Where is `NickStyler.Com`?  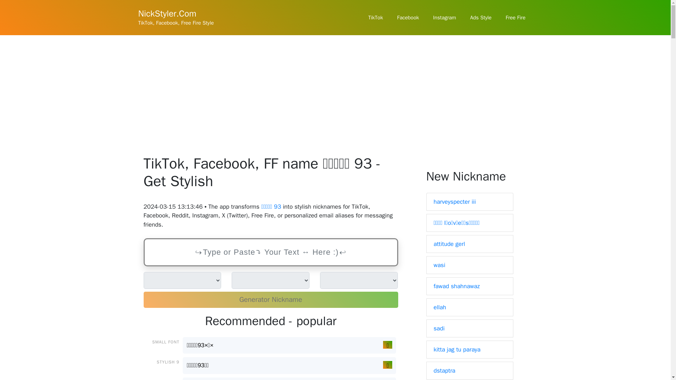 NickStyler.Com is located at coordinates (167, 13).